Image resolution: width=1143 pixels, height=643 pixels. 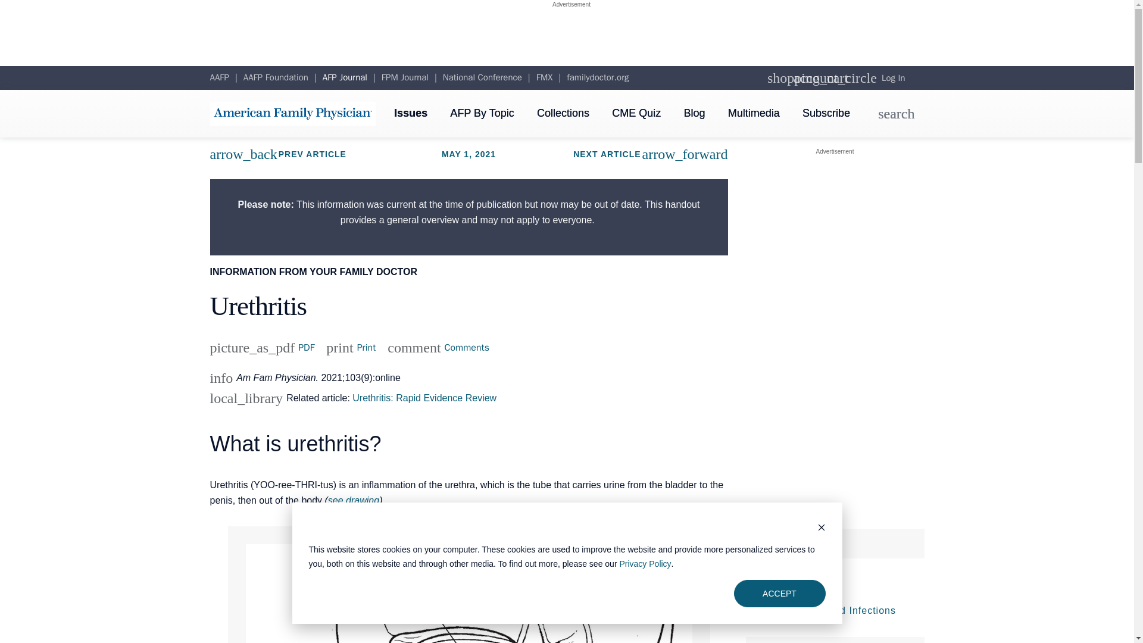 What do you see at coordinates (694, 113) in the screenshot?
I see `AFP By Topic` at bounding box center [694, 113].